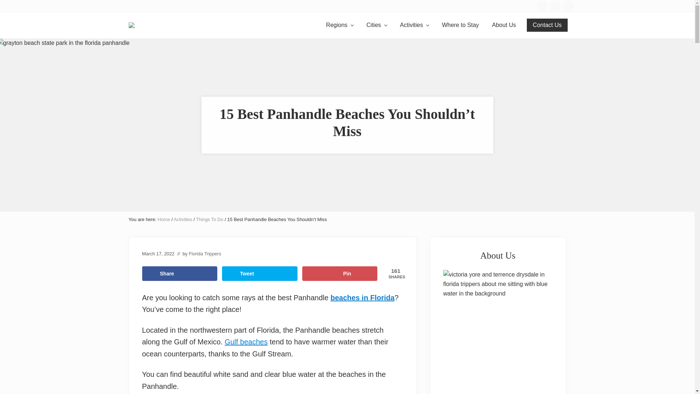 This screenshot has height=394, width=700. I want to click on Facebook, so click(542, 6).